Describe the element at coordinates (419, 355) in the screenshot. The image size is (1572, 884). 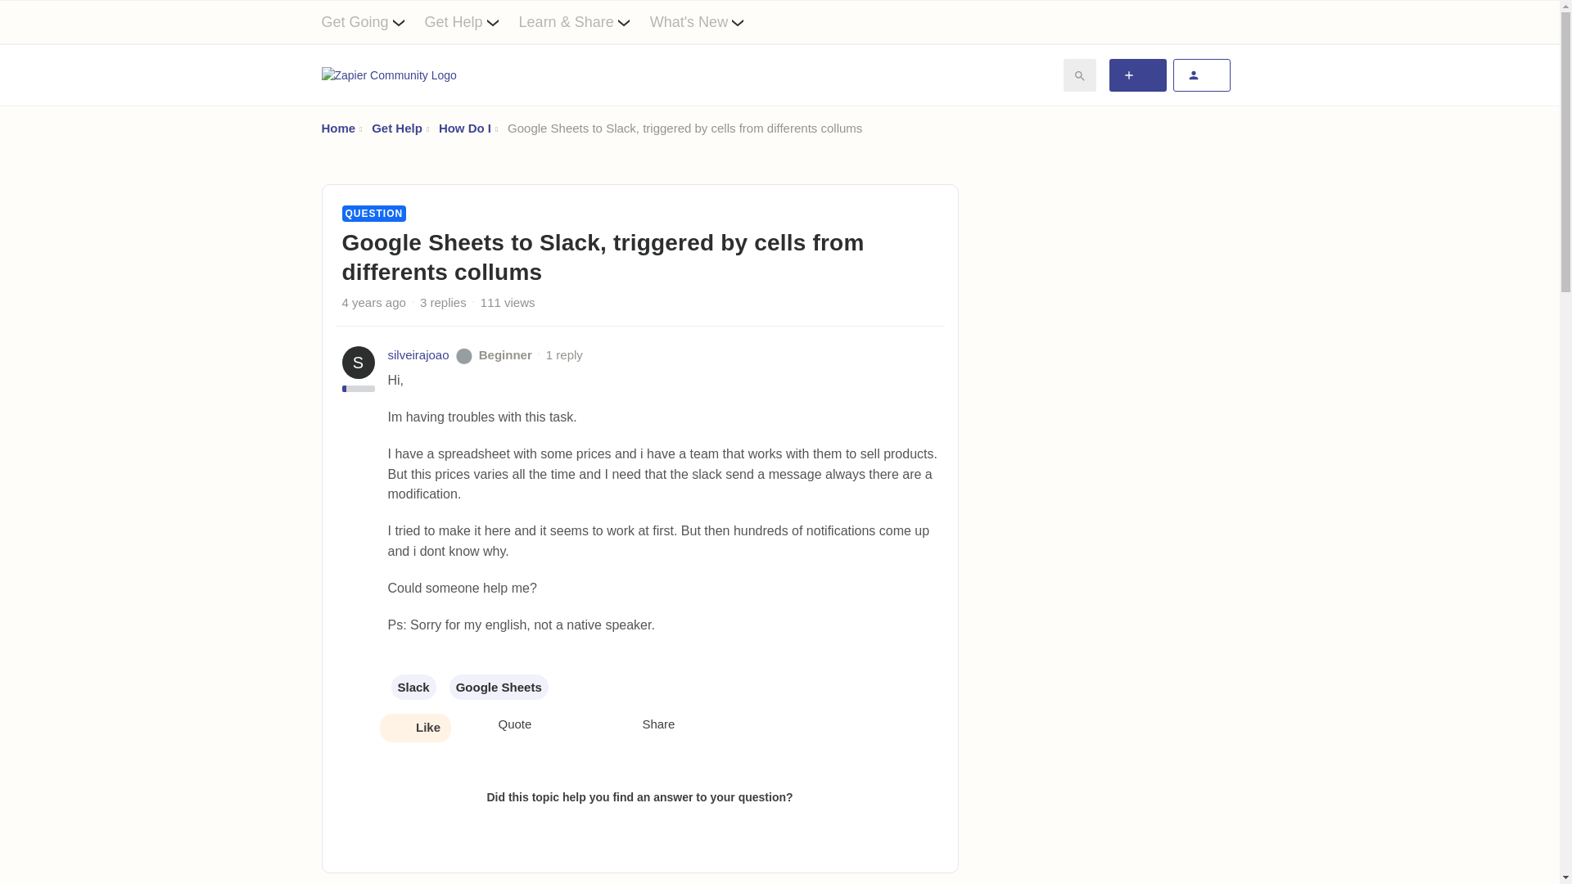
I see `silveirajoao` at that location.